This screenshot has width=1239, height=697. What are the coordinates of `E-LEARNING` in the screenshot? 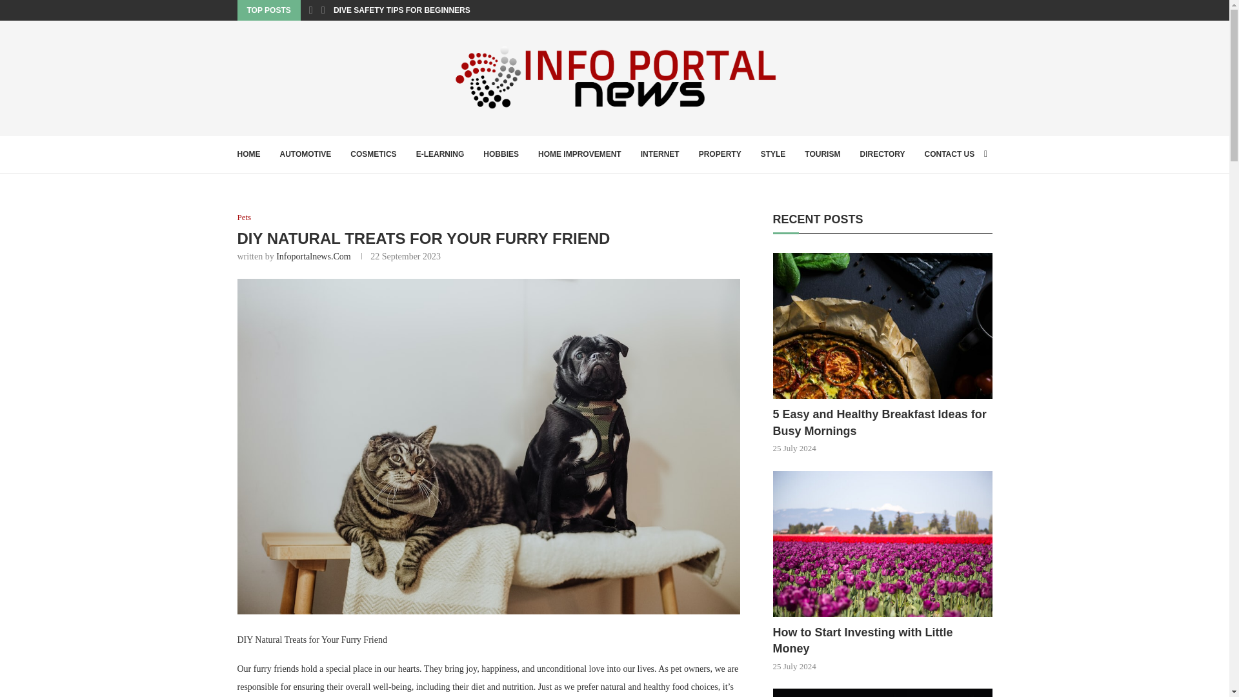 It's located at (440, 154).